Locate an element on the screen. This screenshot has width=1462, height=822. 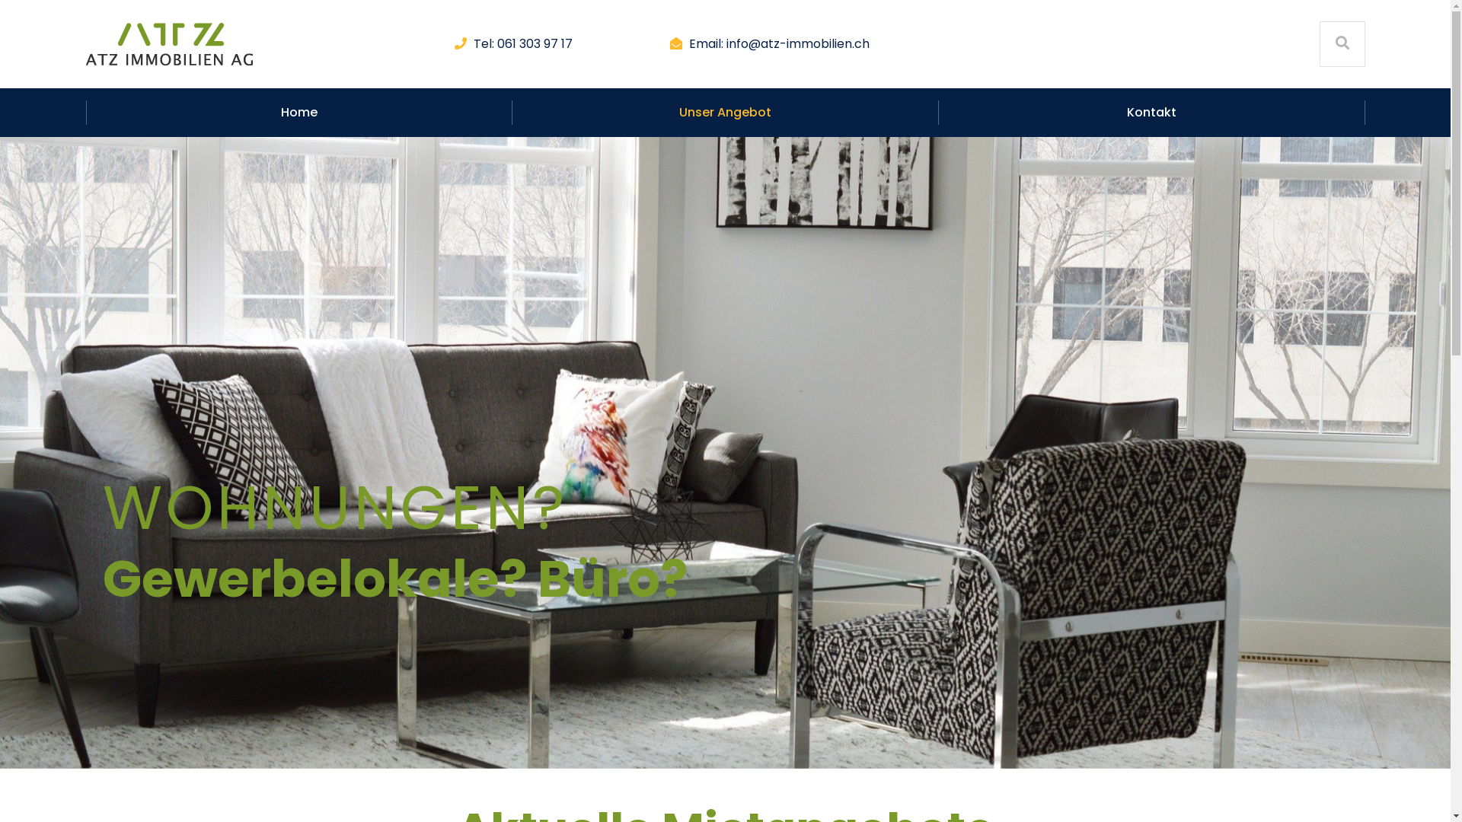
Email: info@atz-immobilien.ch is located at coordinates (780, 44).